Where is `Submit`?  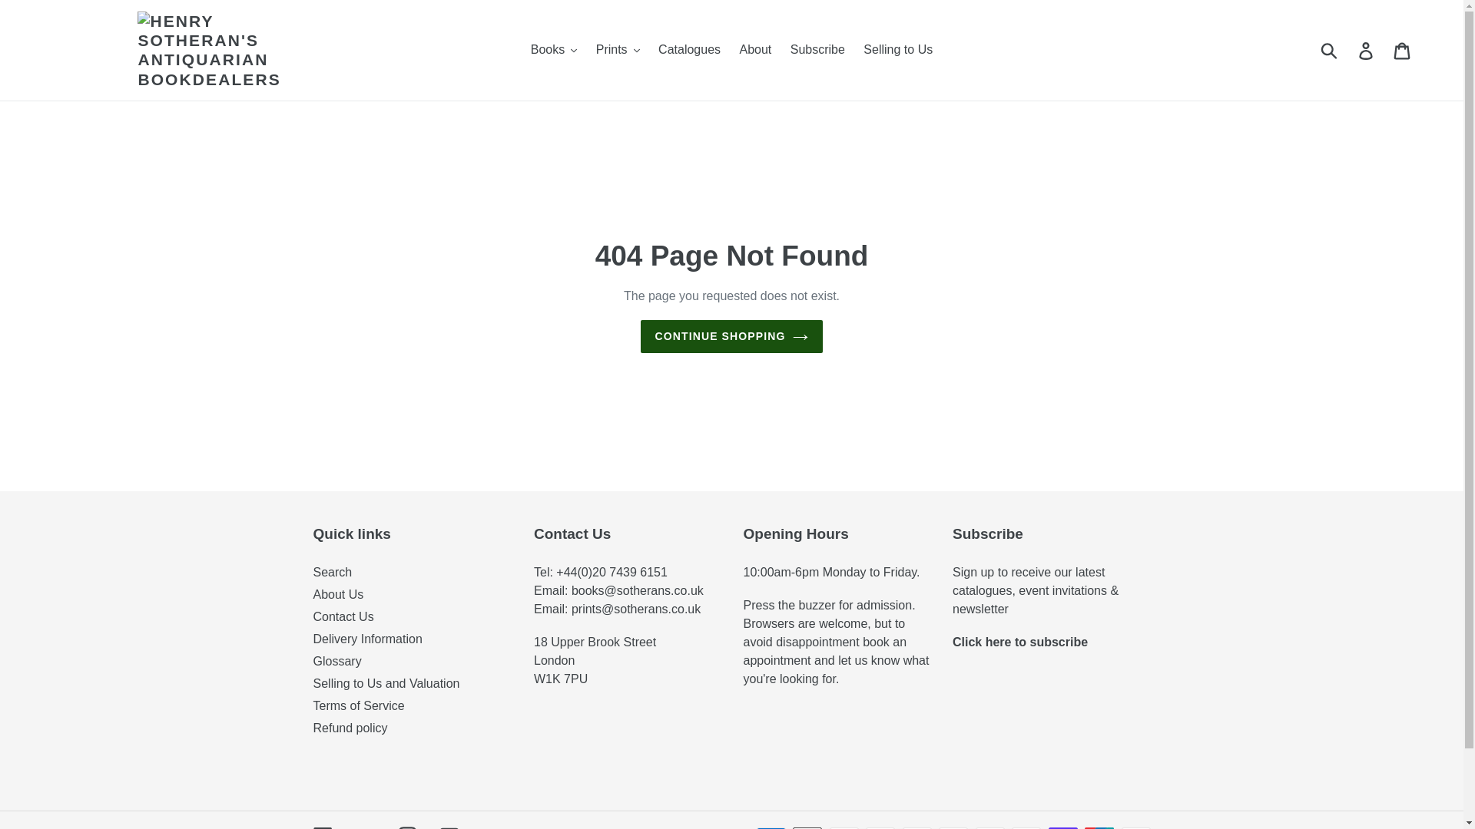
Submit is located at coordinates (1330, 50).